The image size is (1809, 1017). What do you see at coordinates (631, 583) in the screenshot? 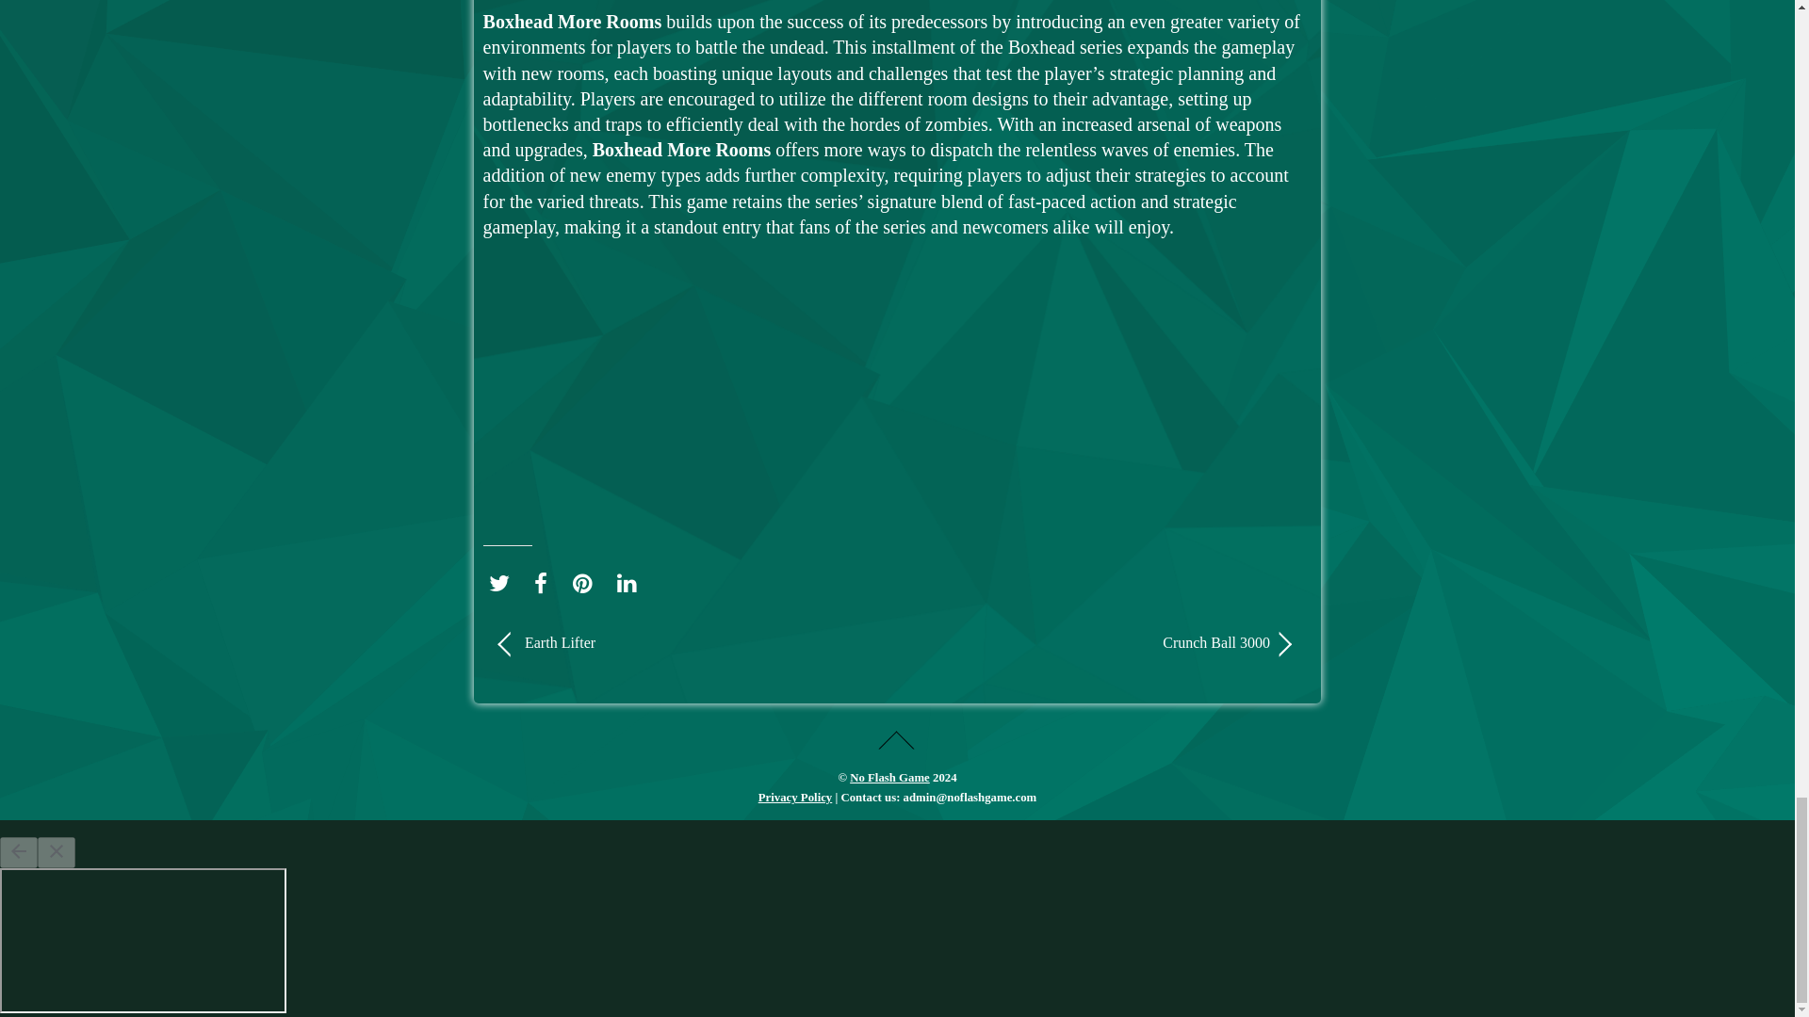
I see `LinkedIn` at bounding box center [631, 583].